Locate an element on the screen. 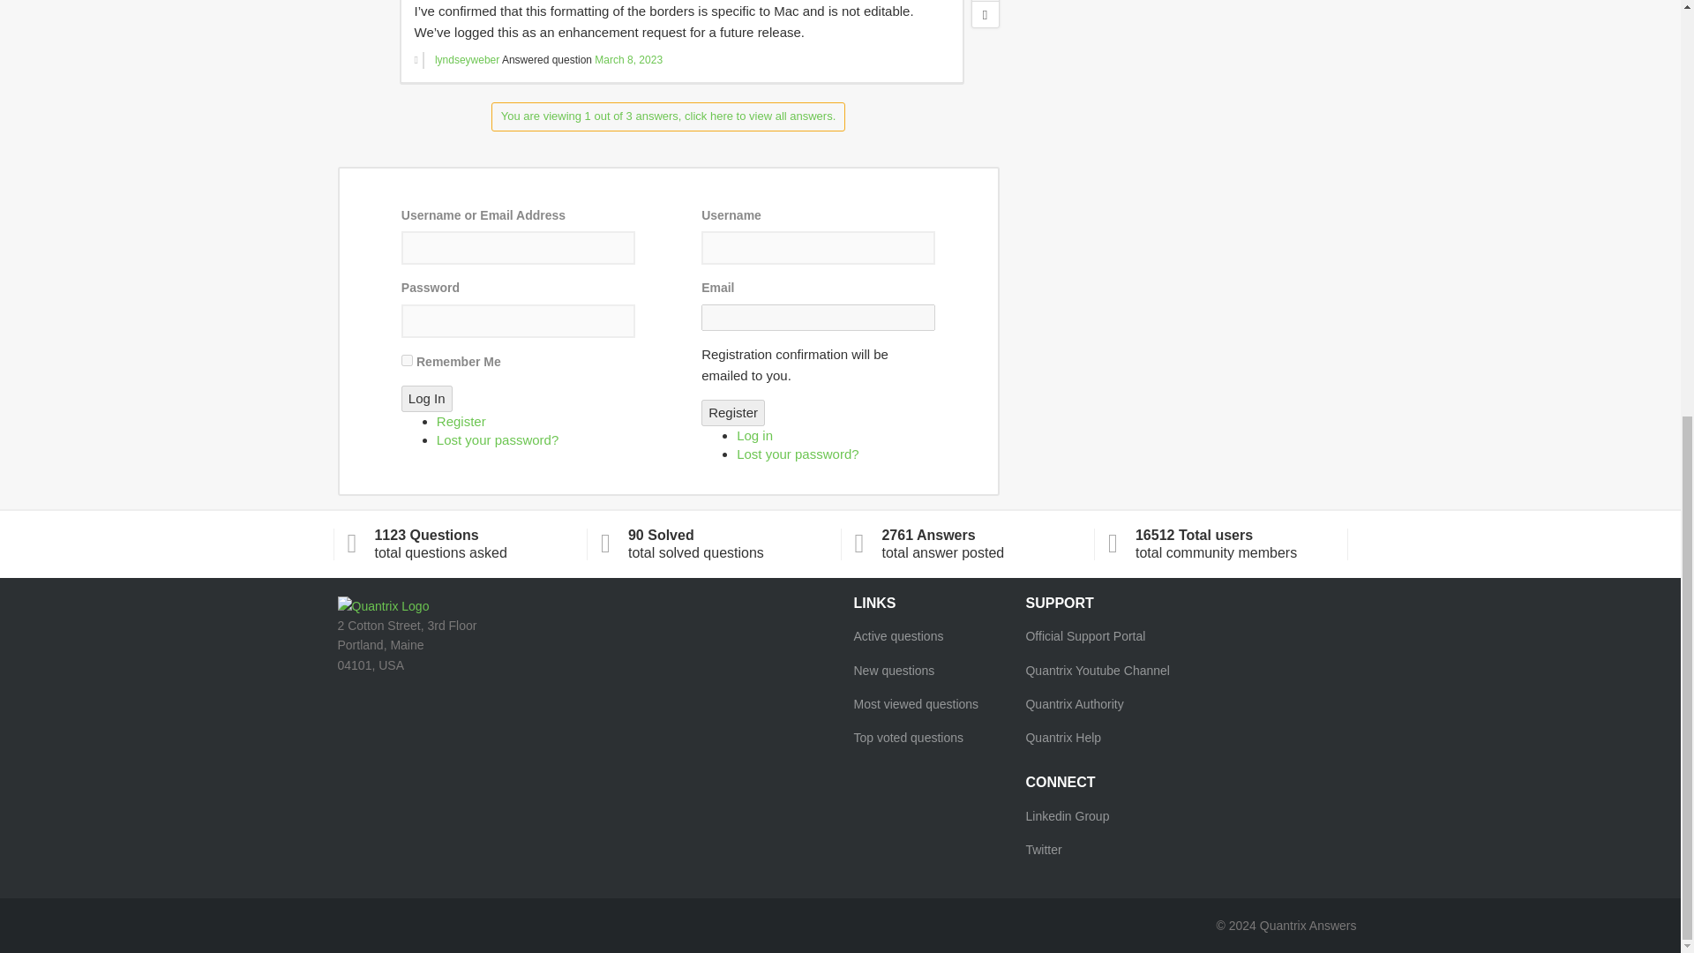 The width and height of the screenshot is (1694, 953). Down vote this post is located at coordinates (986, 14).